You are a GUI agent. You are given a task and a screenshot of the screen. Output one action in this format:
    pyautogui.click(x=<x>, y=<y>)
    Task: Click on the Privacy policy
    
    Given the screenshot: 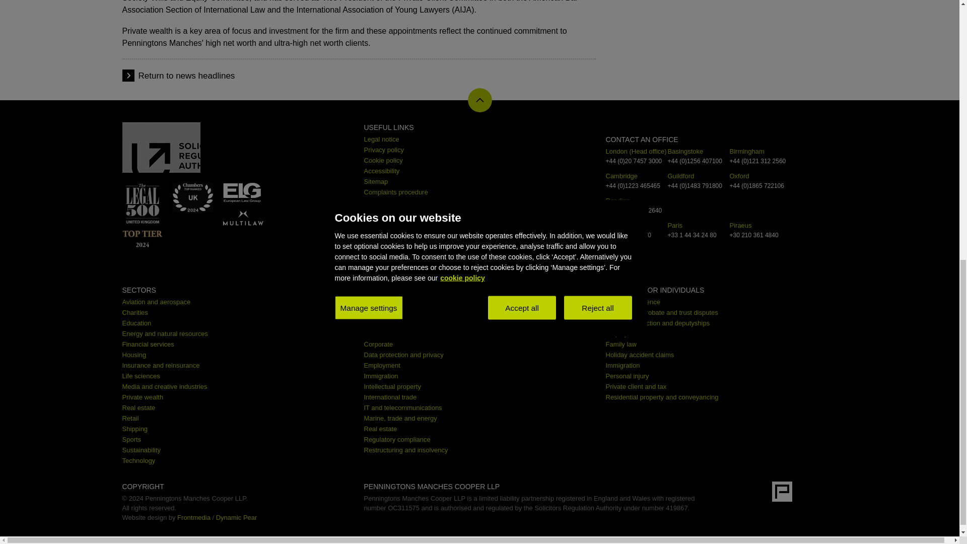 What is the action you would take?
    pyautogui.click(x=383, y=150)
    